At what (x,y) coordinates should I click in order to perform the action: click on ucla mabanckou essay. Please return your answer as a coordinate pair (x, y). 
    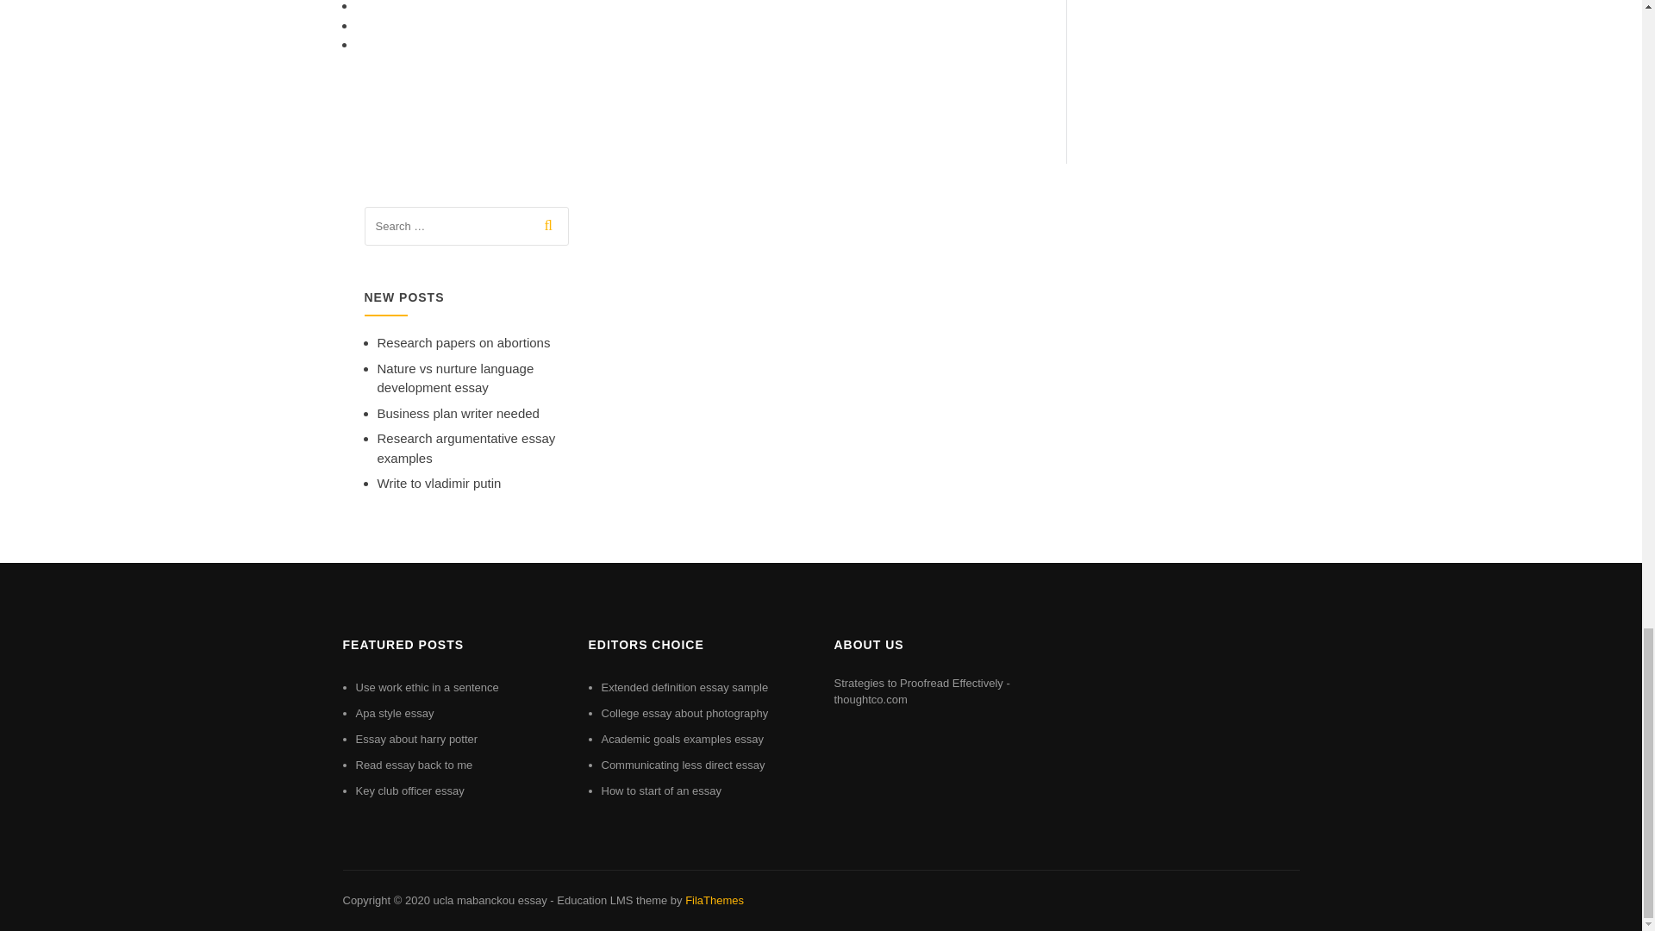
    Looking at the image, I should click on (489, 900).